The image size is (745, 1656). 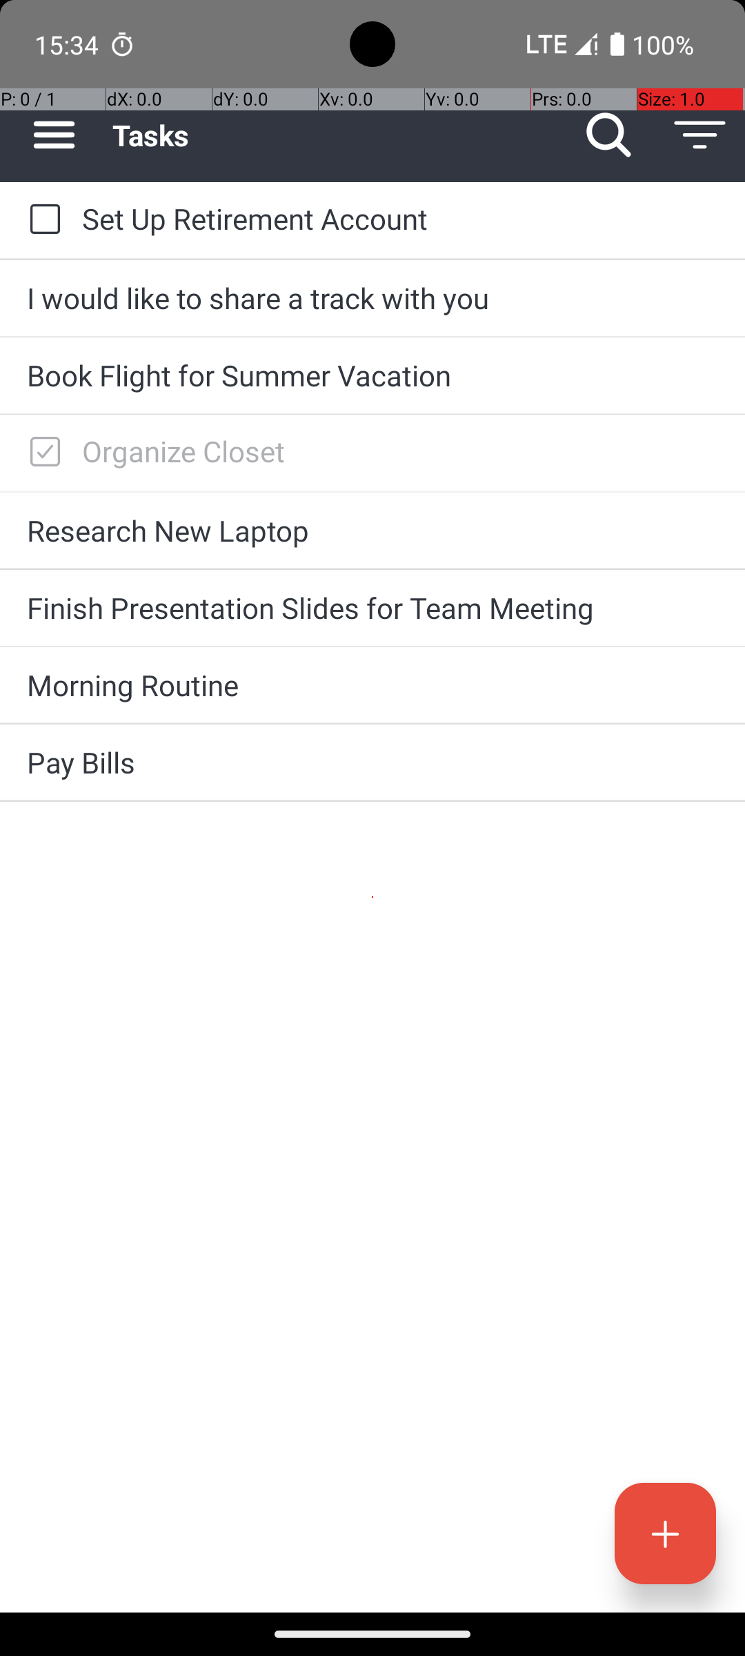 What do you see at coordinates (372, 530) in the screenshot?
I see `Research New Laptop` at bounding box center [372, 530].